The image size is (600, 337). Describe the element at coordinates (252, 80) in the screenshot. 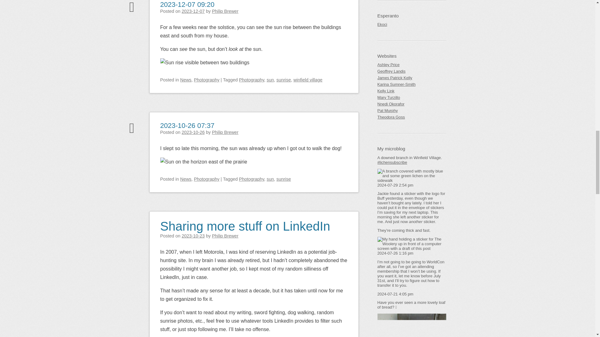

I see `Photography` at that location.